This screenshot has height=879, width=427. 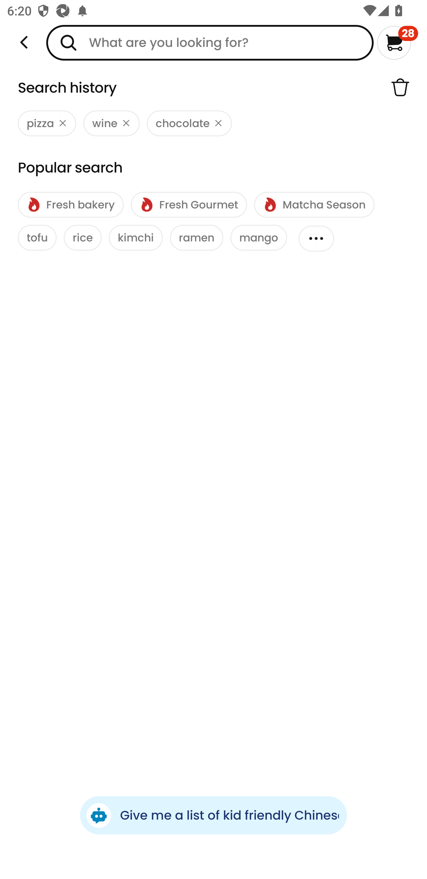 What do you see at coordinates (397, 42) in the screenshot?
I see `28` at bounding box center [397, 42].